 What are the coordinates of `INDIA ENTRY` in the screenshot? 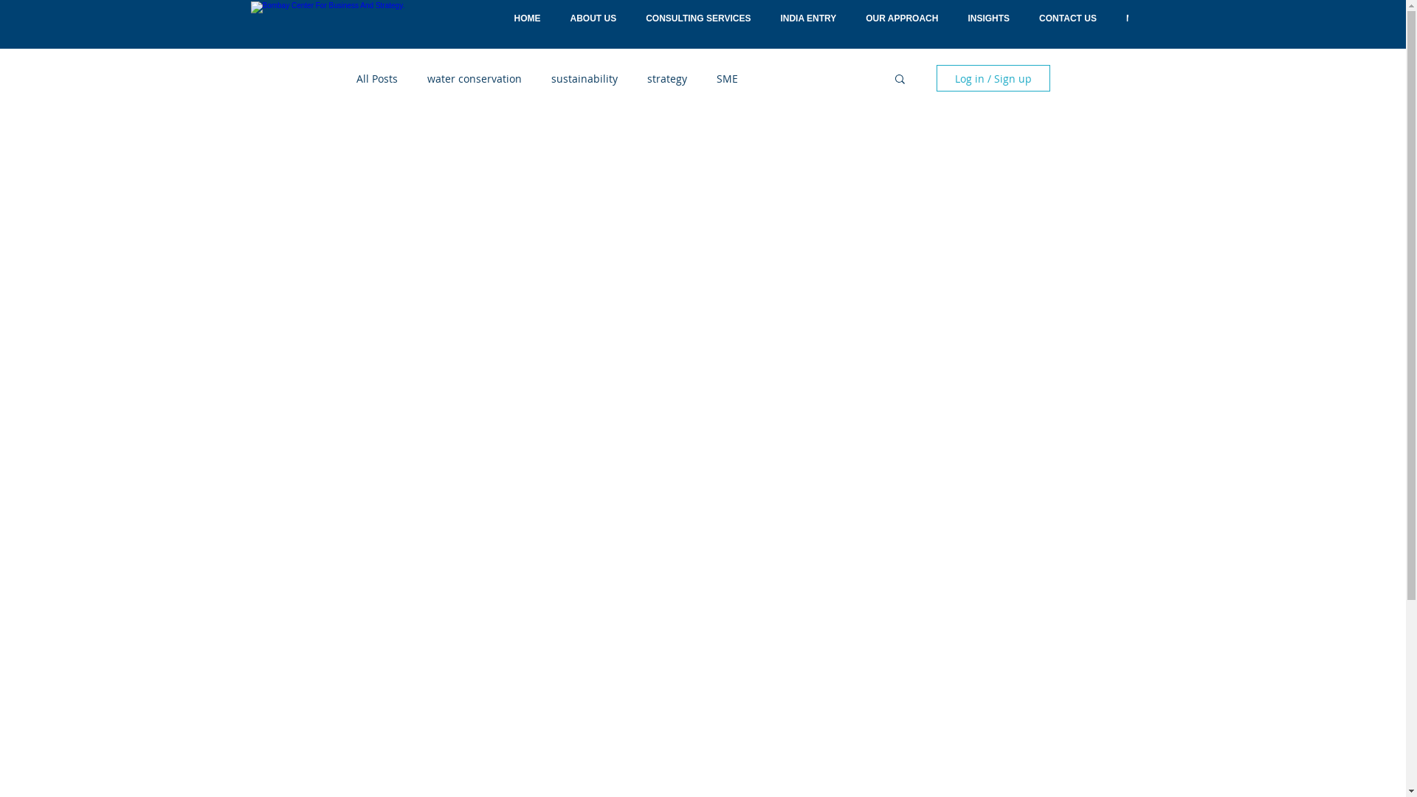 It's located at (808, 27).